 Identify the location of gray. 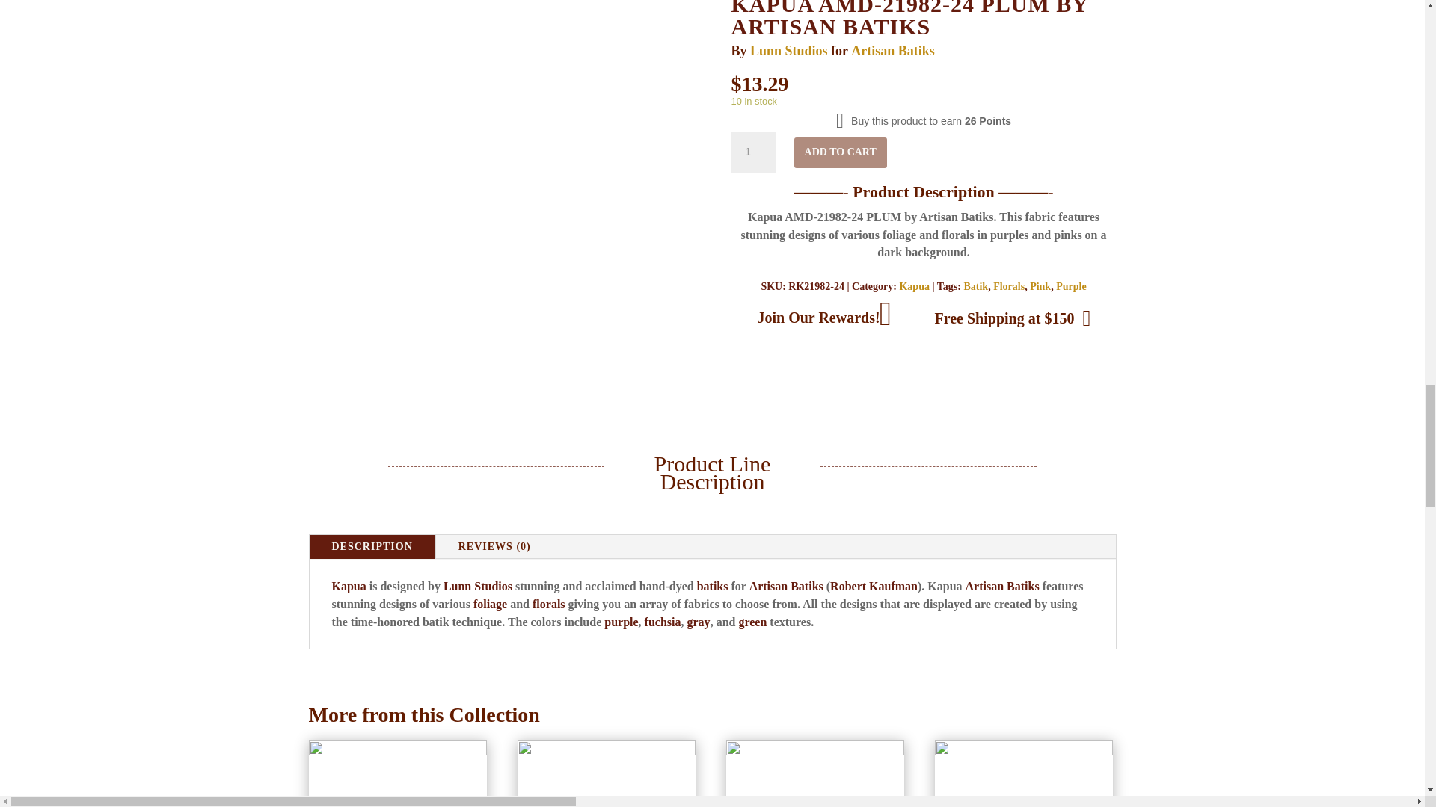
(699, 622).